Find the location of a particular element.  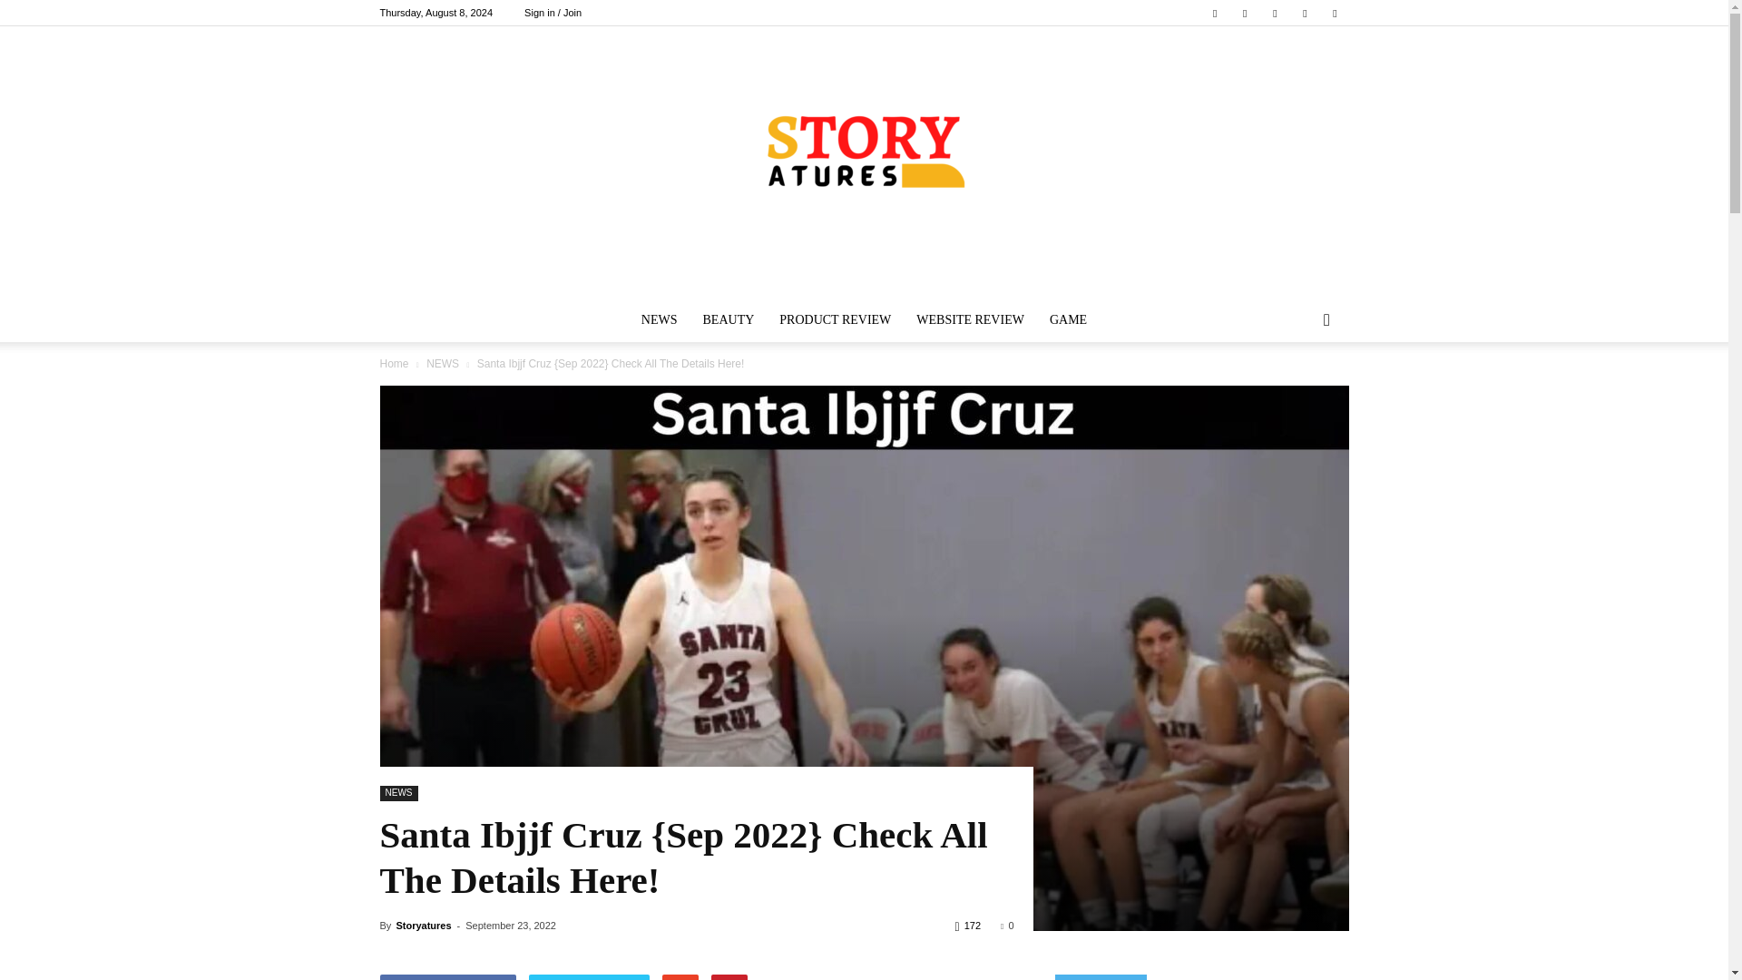

BEAUTY is located at coordinates (729, 319).